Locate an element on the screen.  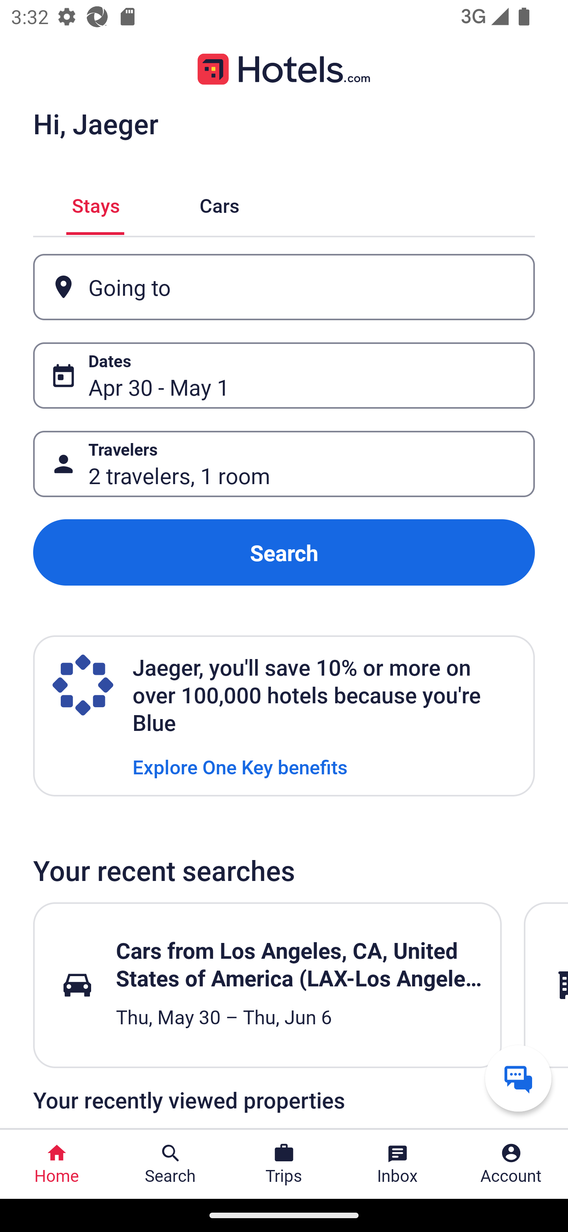
Hi, Jaeger is located at coordinates (95, 123).